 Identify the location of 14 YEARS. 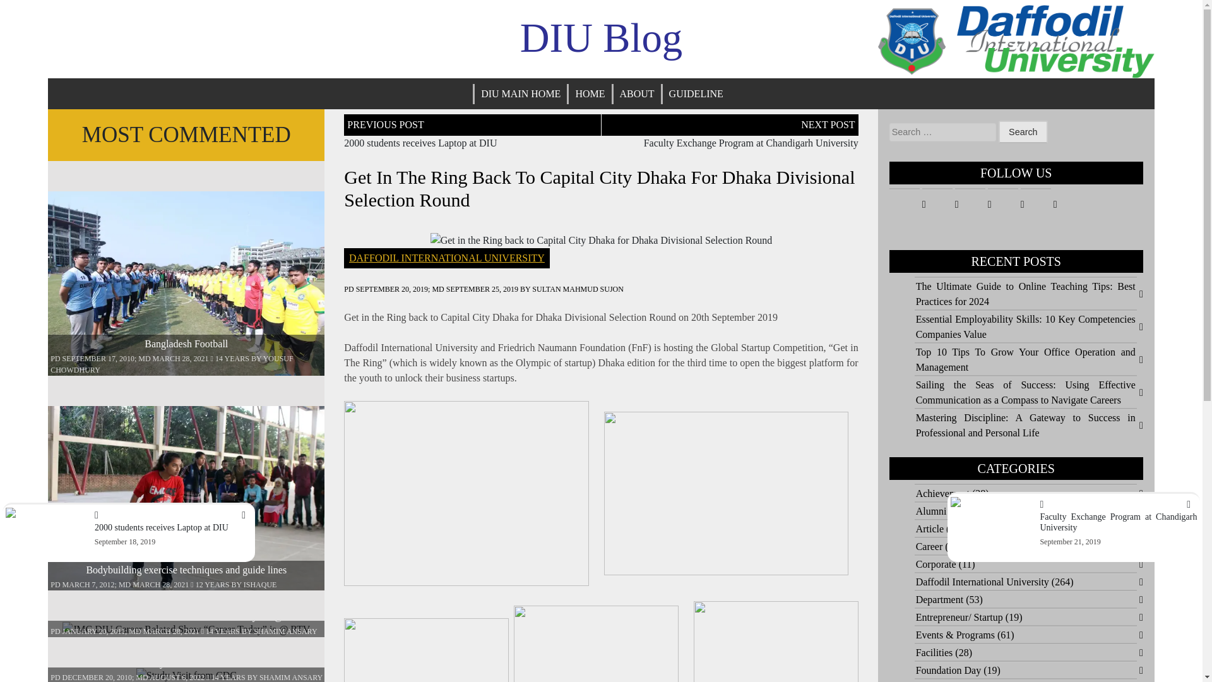
(226, 677).